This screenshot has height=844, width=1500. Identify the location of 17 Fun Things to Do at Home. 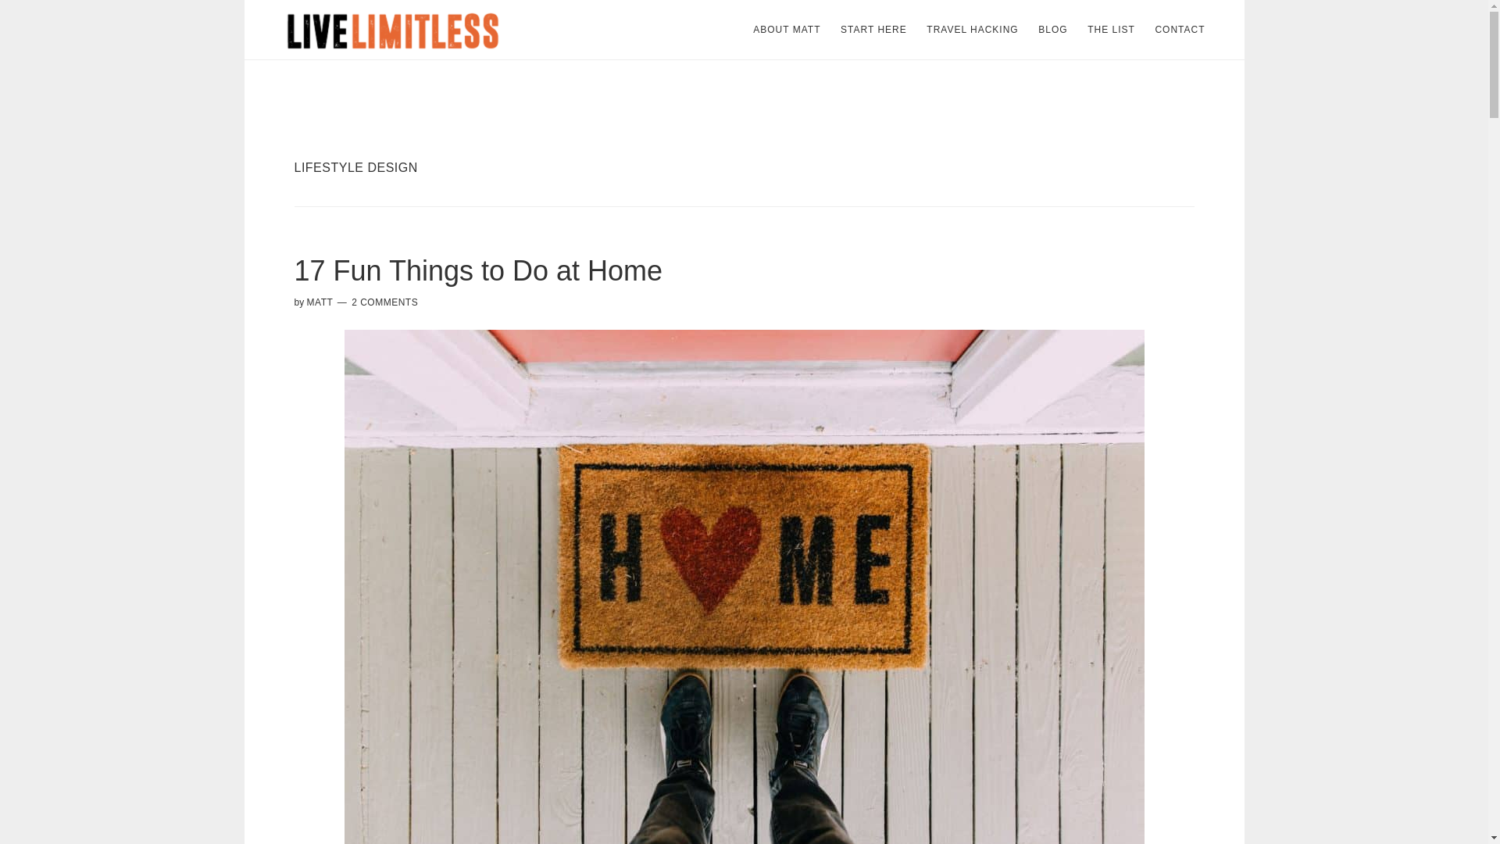
(478, 270).